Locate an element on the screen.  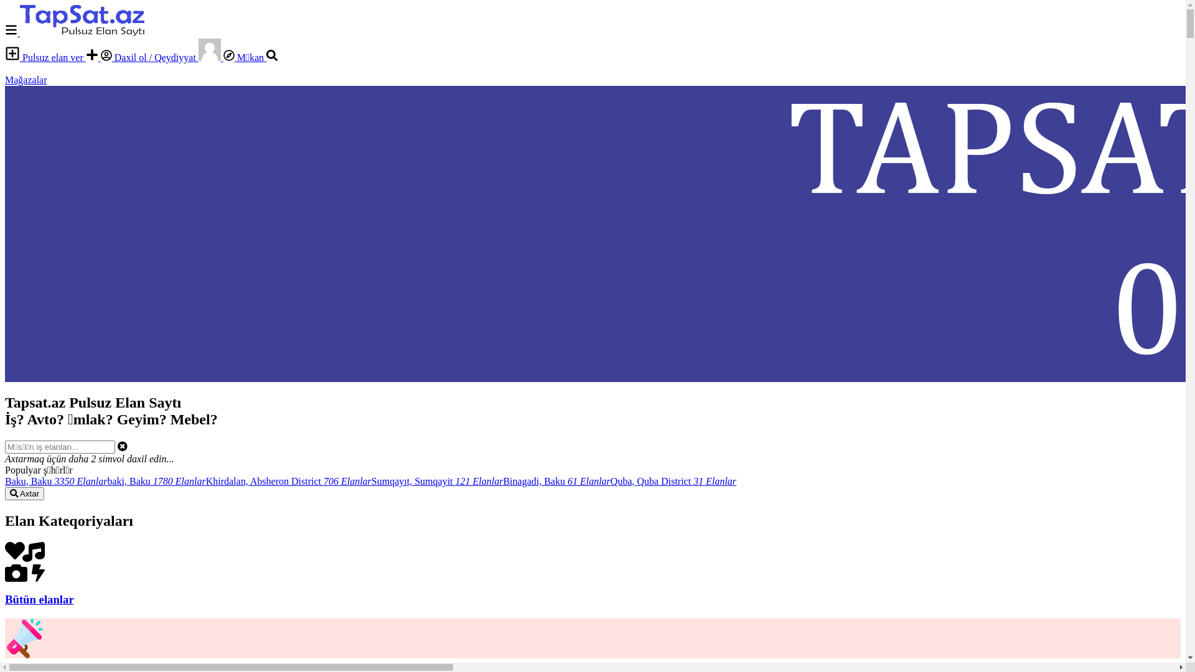
Baku, Baku 3350 Elanlar is located at coordinates (56, 482).